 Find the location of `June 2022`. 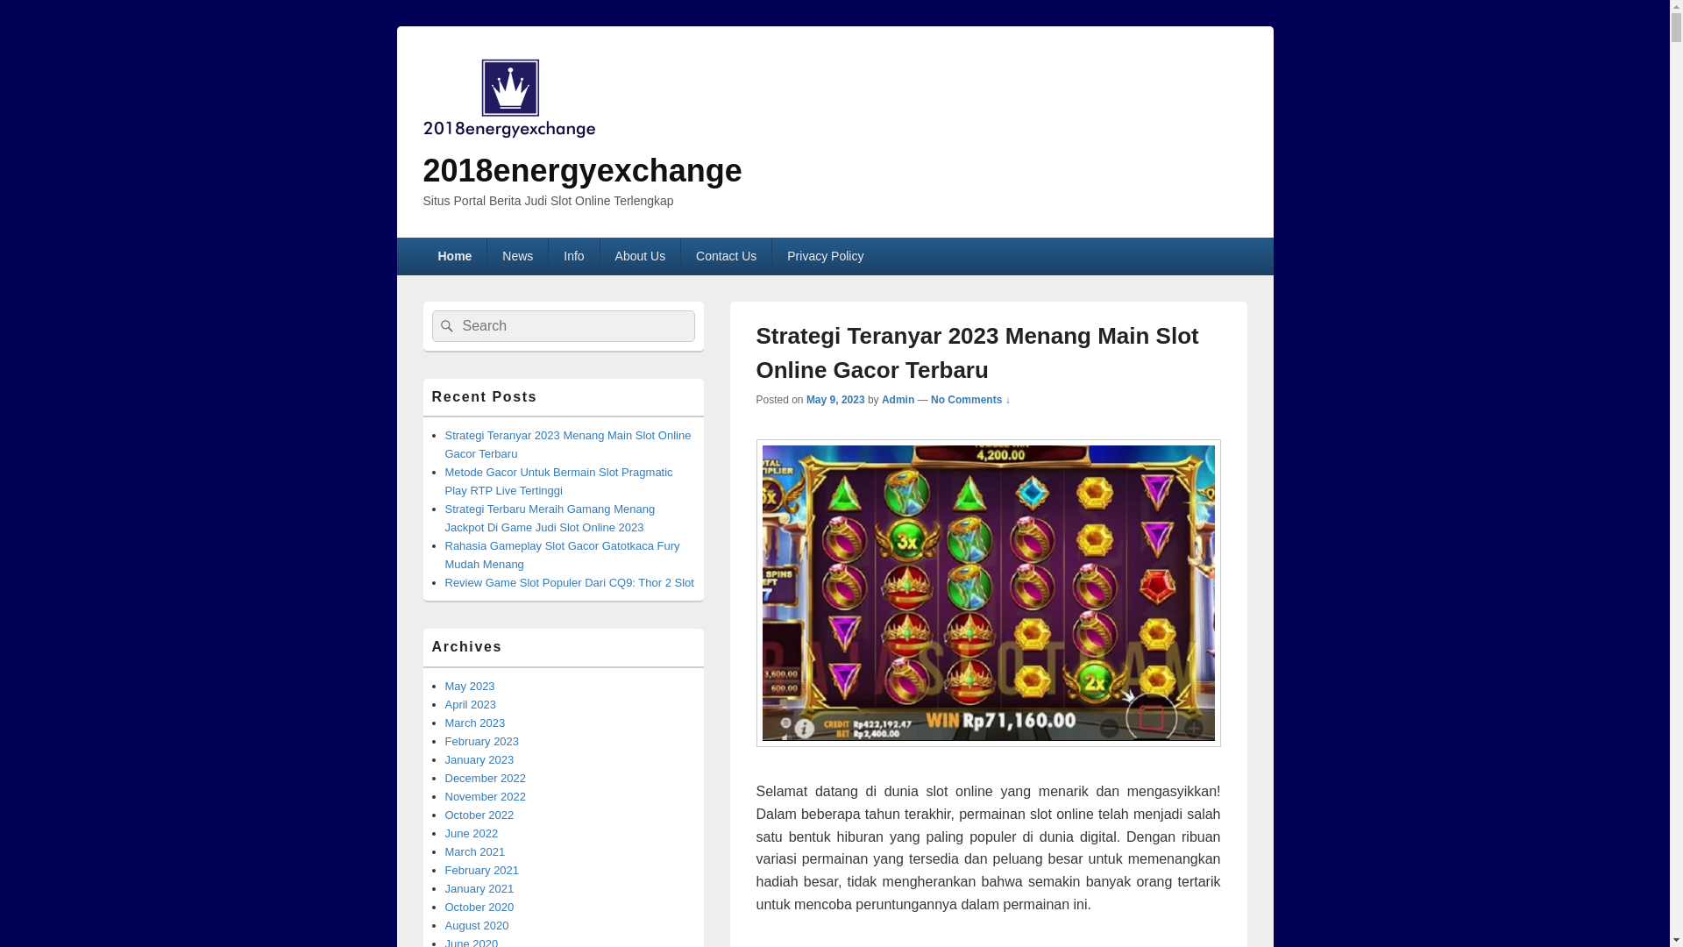

June 2022 is located at coordinates (472, 833).